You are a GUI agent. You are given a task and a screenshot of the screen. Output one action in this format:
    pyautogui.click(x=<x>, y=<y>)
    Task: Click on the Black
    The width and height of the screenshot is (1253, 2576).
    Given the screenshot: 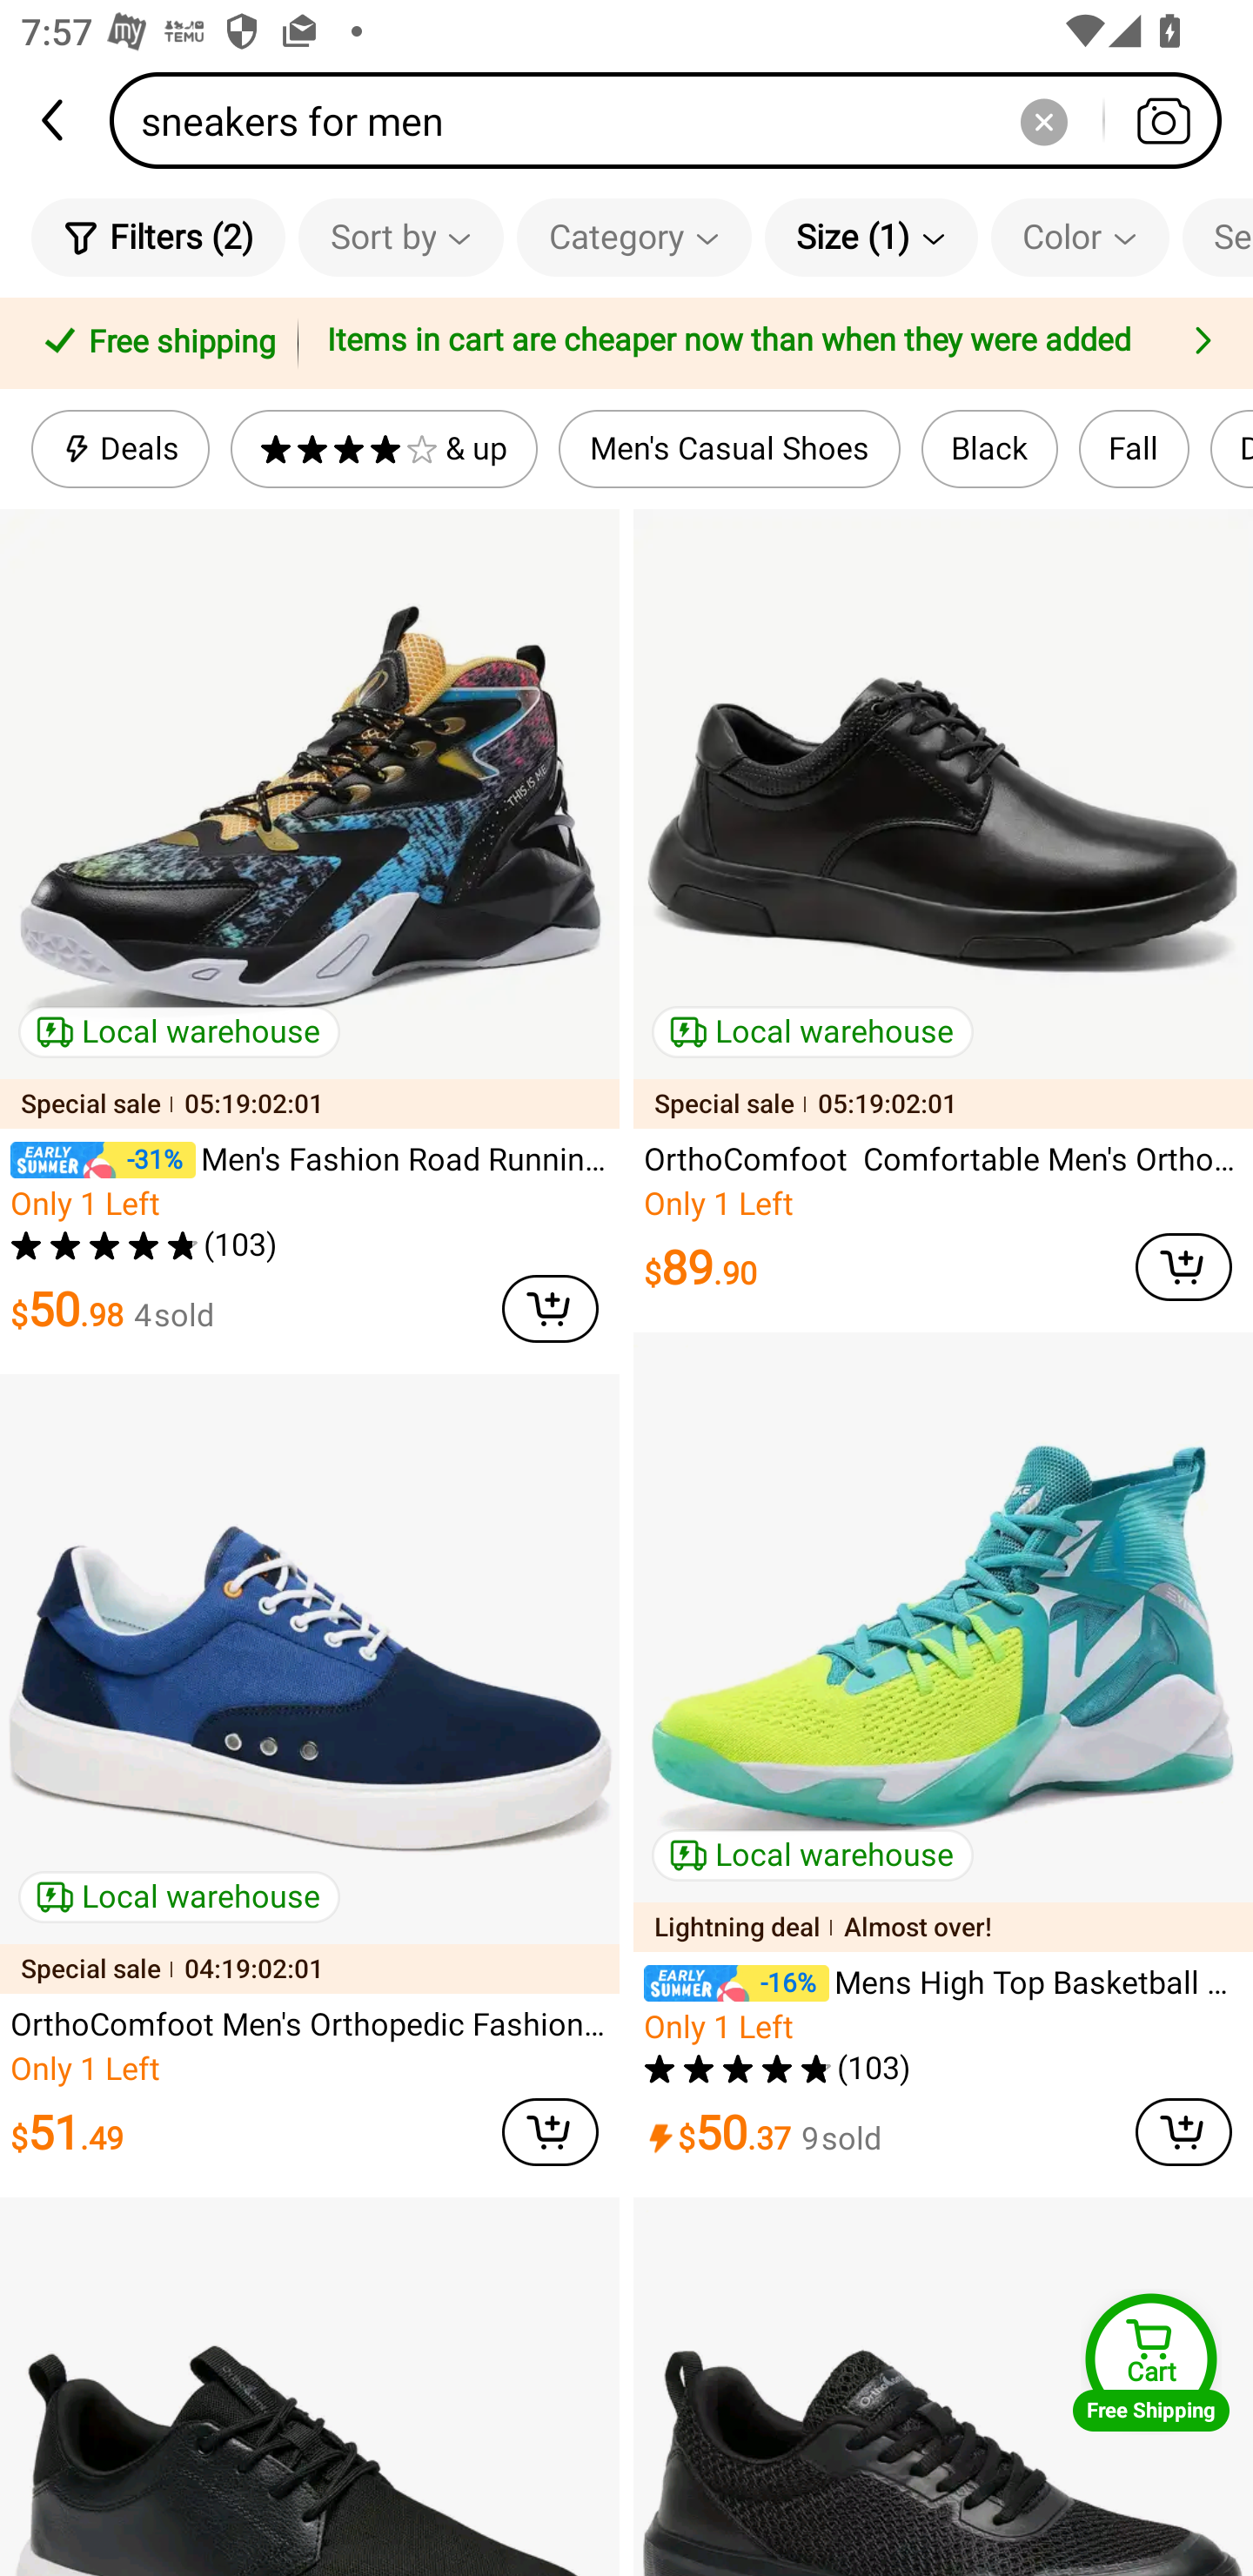 What is the action you would take?
    pyautogui.click(x=988, y=449)
    